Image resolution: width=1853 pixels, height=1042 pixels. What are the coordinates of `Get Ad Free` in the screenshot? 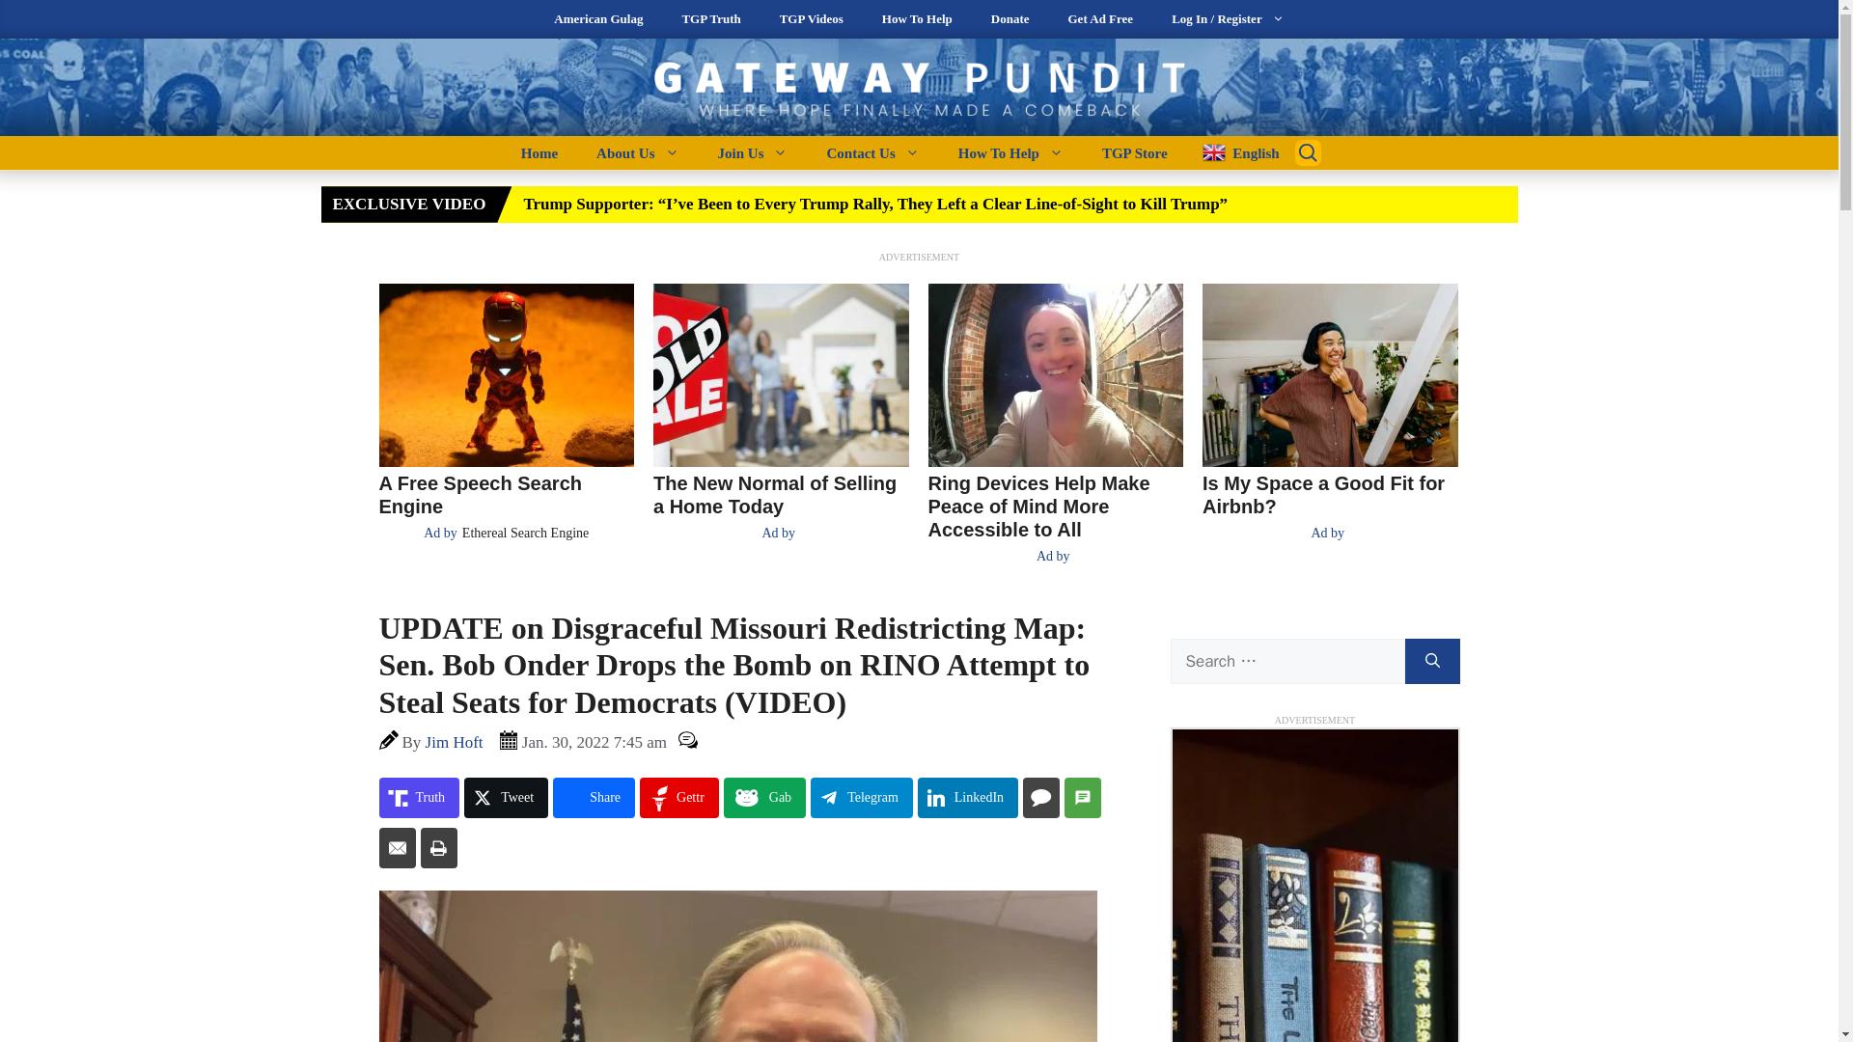 It's located at (1100, 19).